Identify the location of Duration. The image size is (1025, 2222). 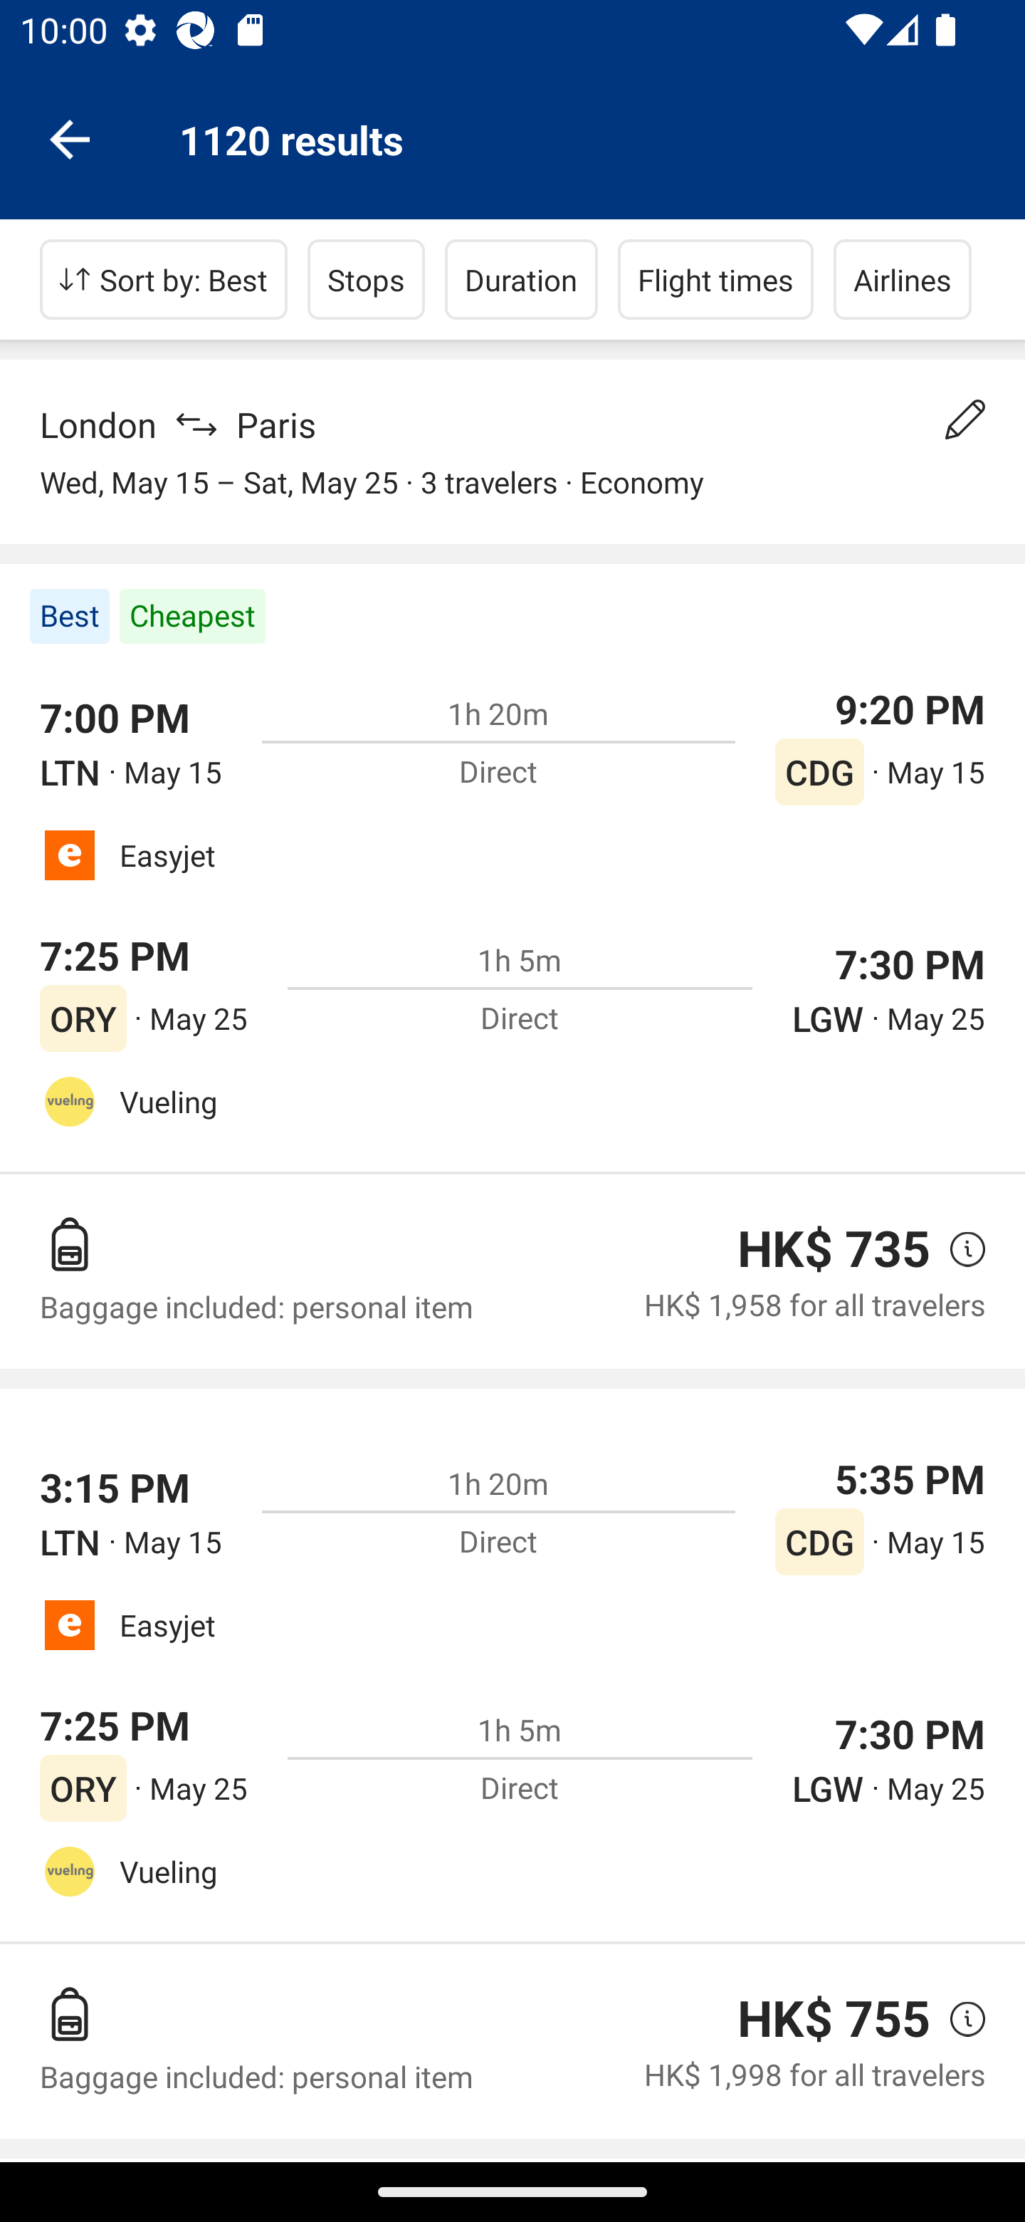
(521, 279).